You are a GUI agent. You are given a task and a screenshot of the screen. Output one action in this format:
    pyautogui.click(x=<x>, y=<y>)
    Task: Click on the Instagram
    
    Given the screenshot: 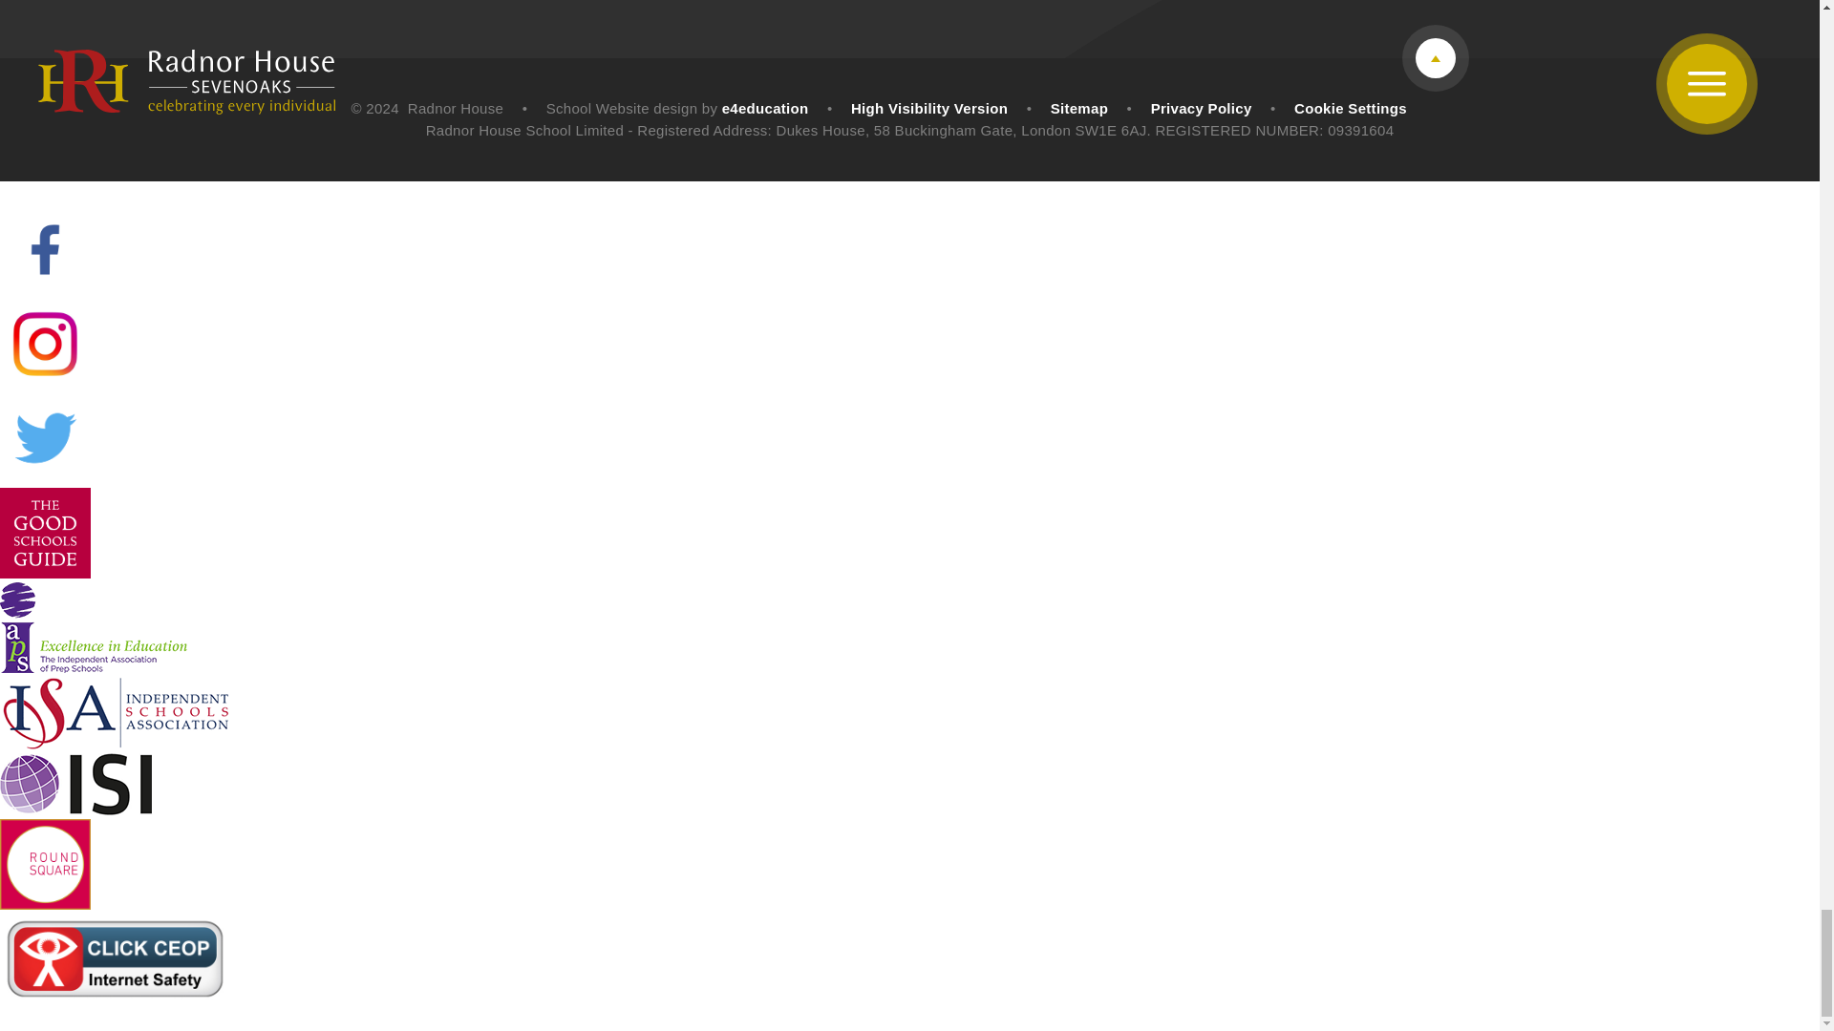 What is the action you would take?
    pyautogui.click(x=45, y=344)
    